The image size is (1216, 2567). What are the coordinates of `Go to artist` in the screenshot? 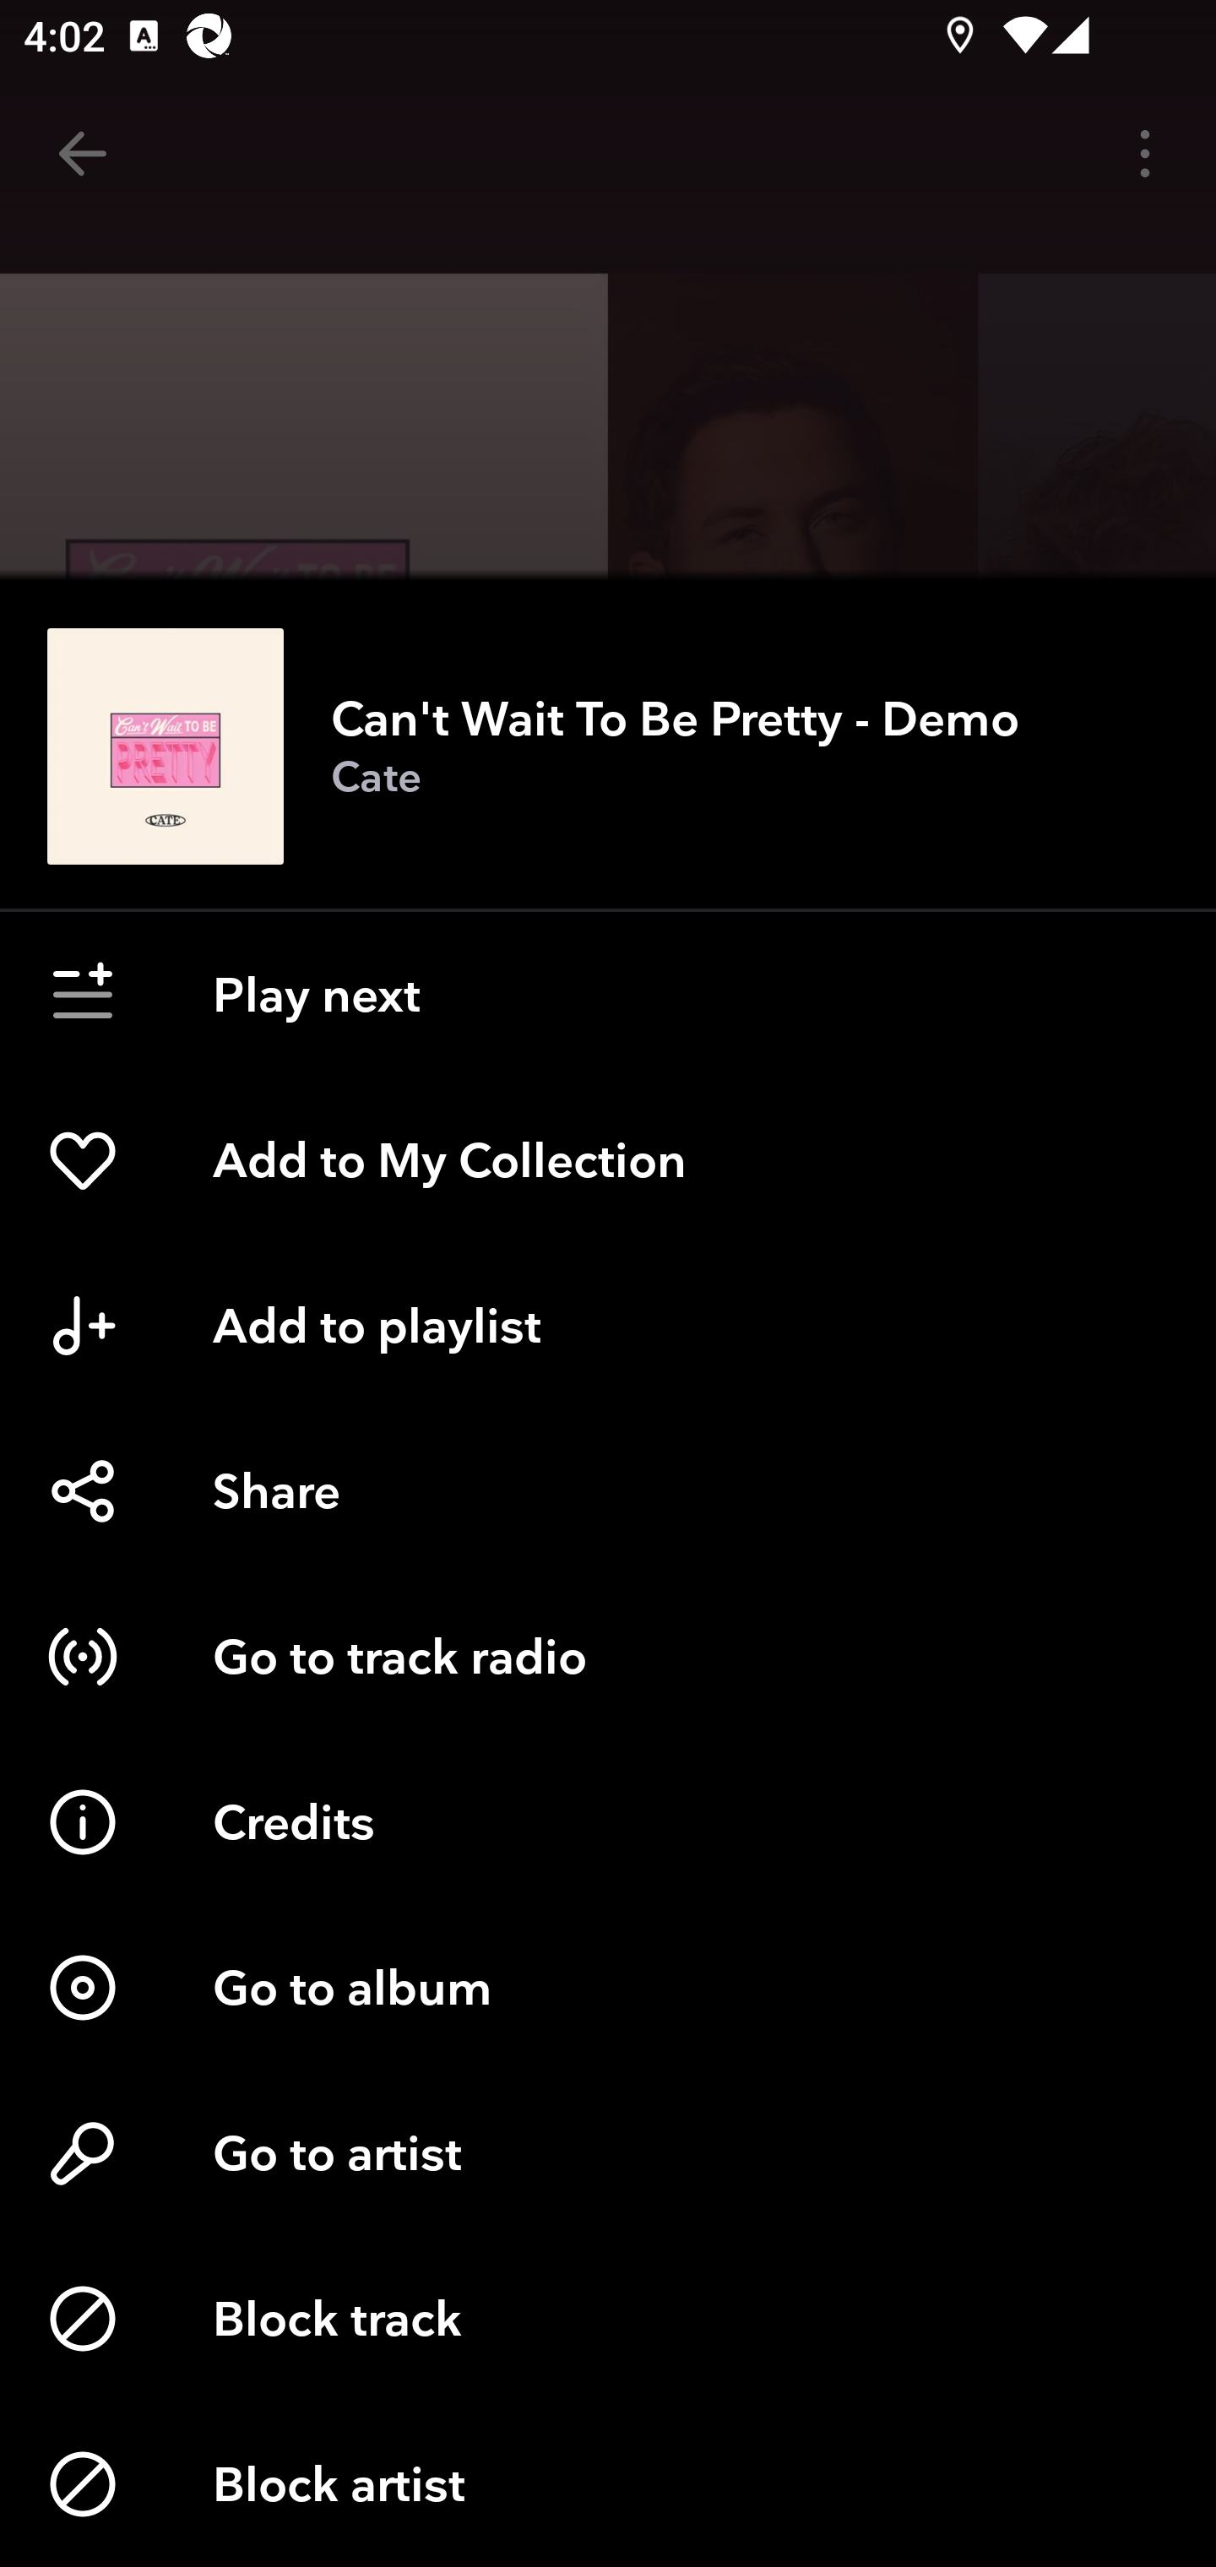 It's located at (608, 2153).